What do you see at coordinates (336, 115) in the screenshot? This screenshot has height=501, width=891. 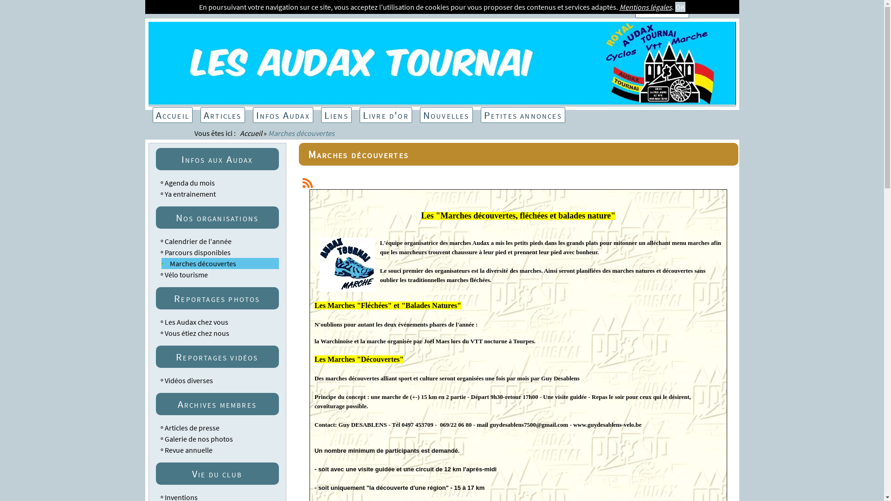 I see `Liens` at bounding box center [336, 115].